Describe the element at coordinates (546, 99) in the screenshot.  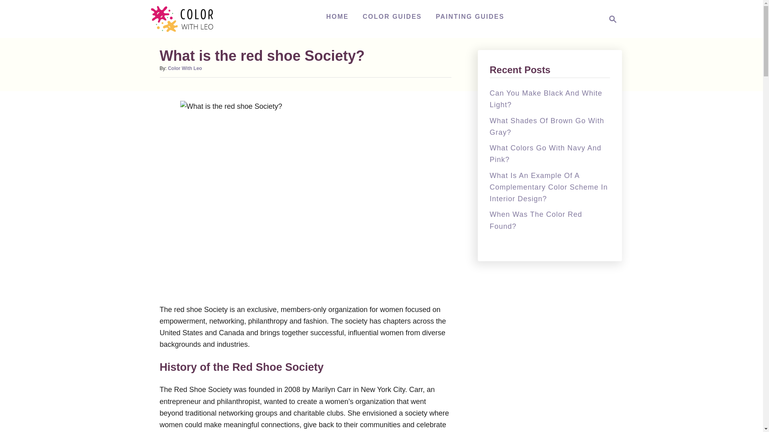
I see `What Shades Of Brown Go With Gray?` at that location.